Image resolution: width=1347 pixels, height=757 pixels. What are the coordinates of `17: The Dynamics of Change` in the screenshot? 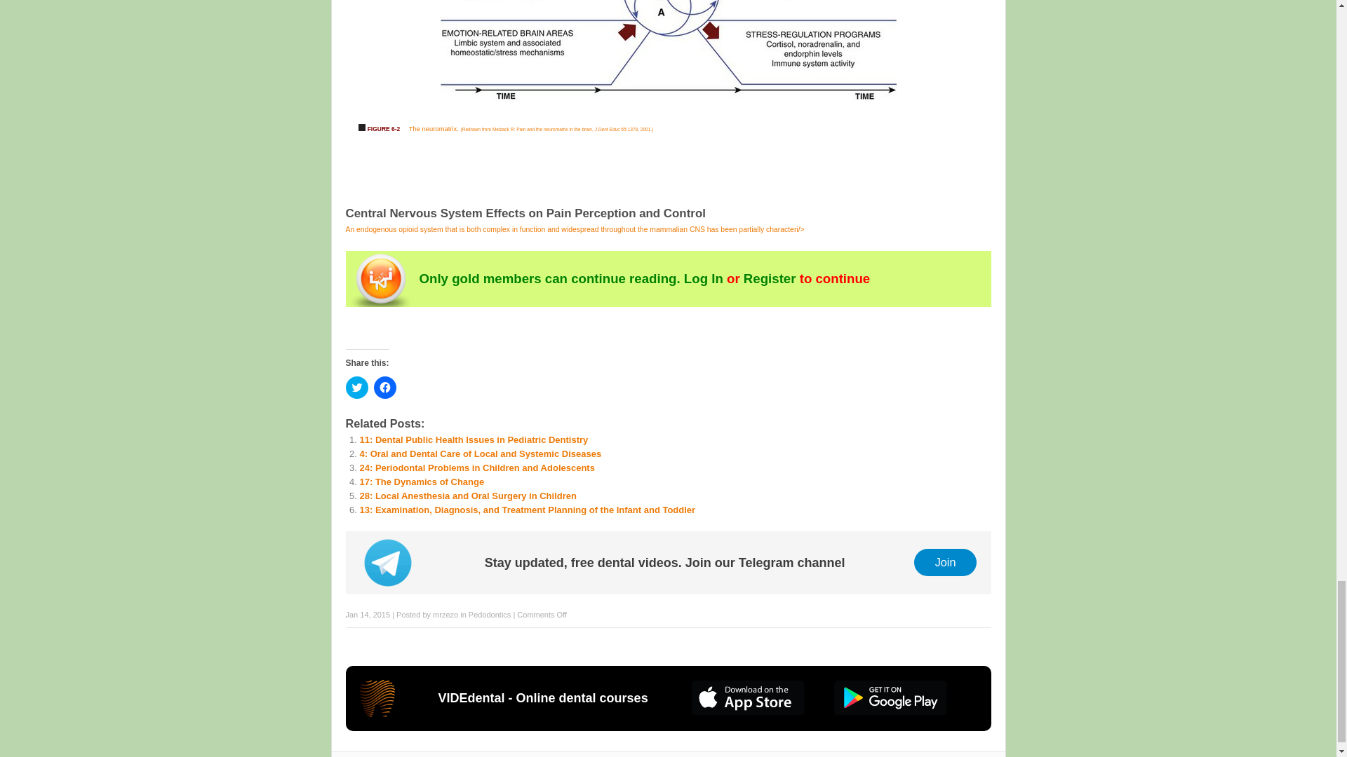 It's located at (421, 482).